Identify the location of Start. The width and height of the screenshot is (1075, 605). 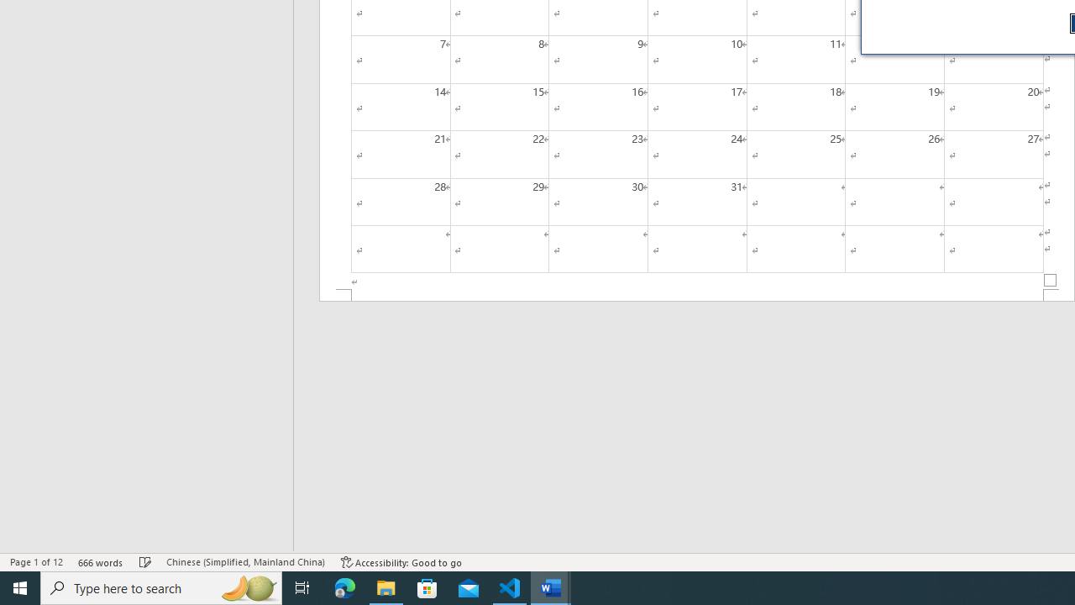
(20, 588).